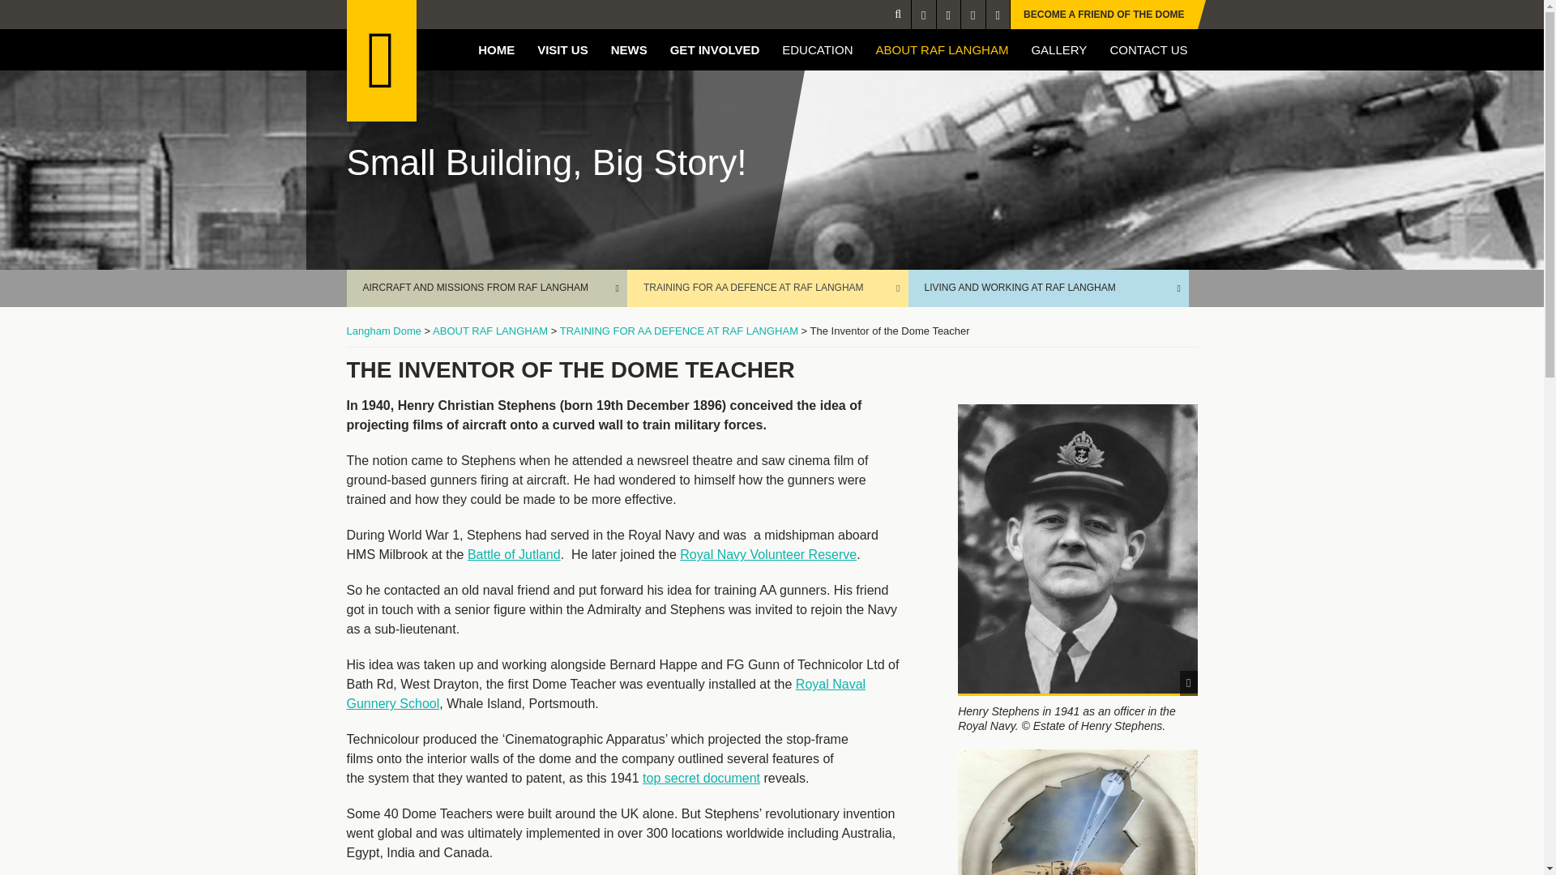  I want to click on CONTACT US, so click(1148, 49).